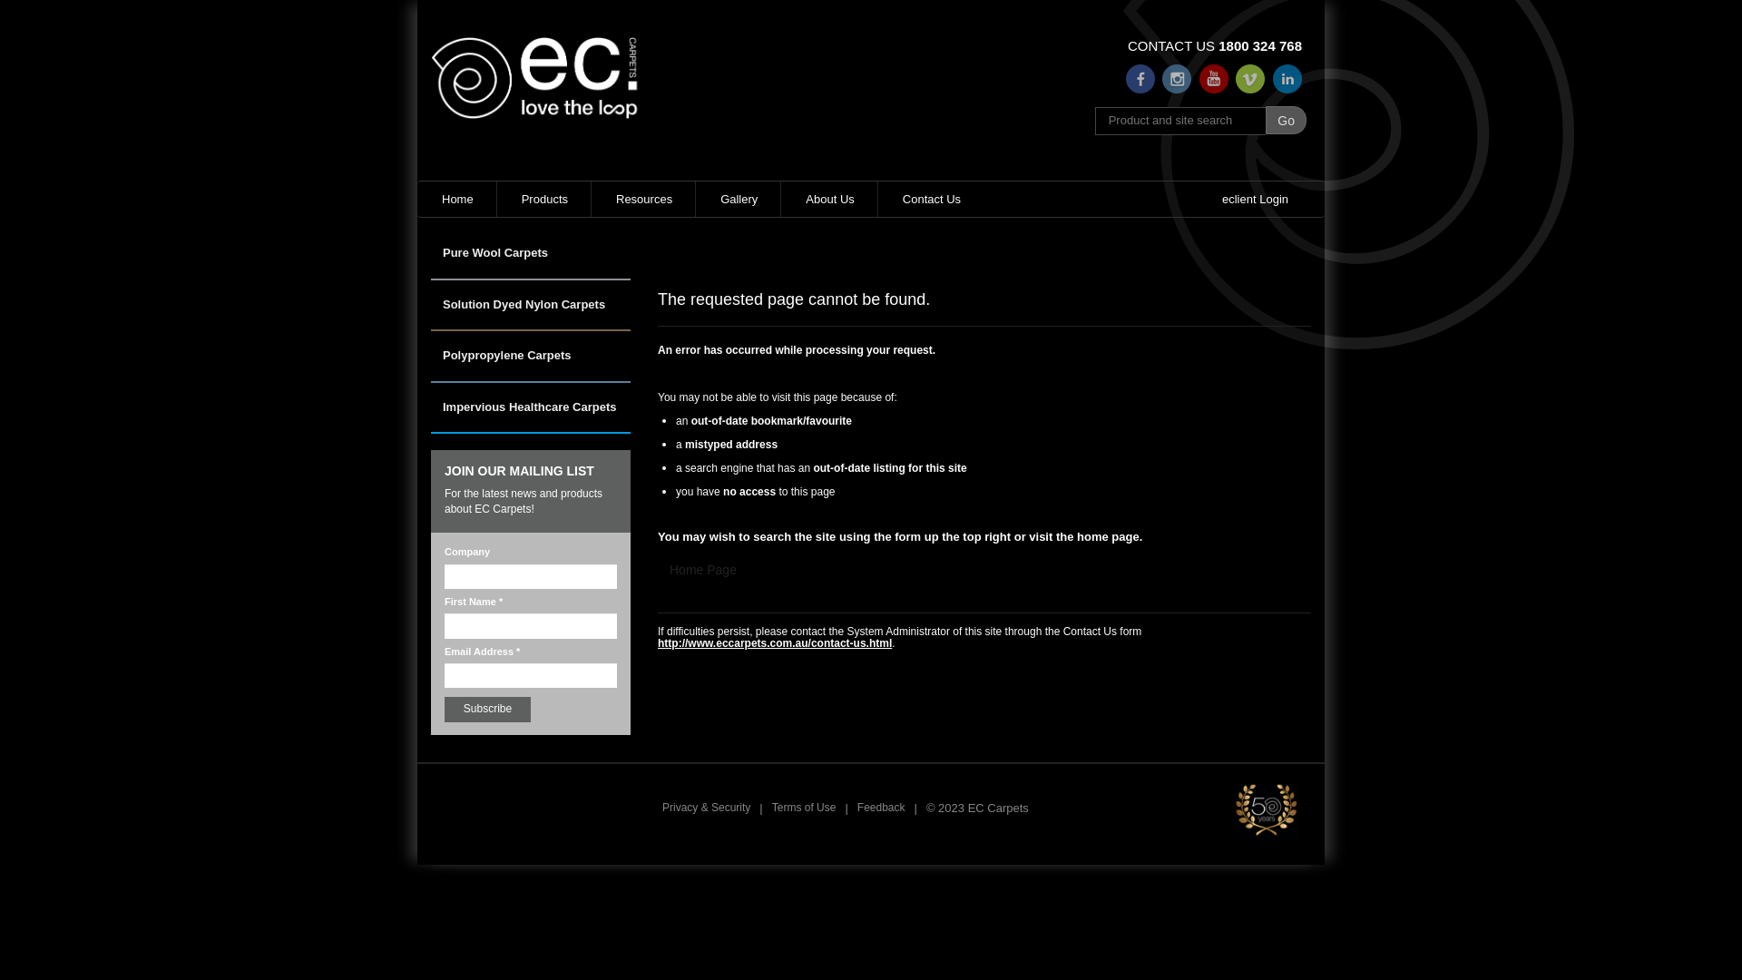  Describe the element at coordinates (931, 200) in the screenshot. I see `Contact Us` at that location.